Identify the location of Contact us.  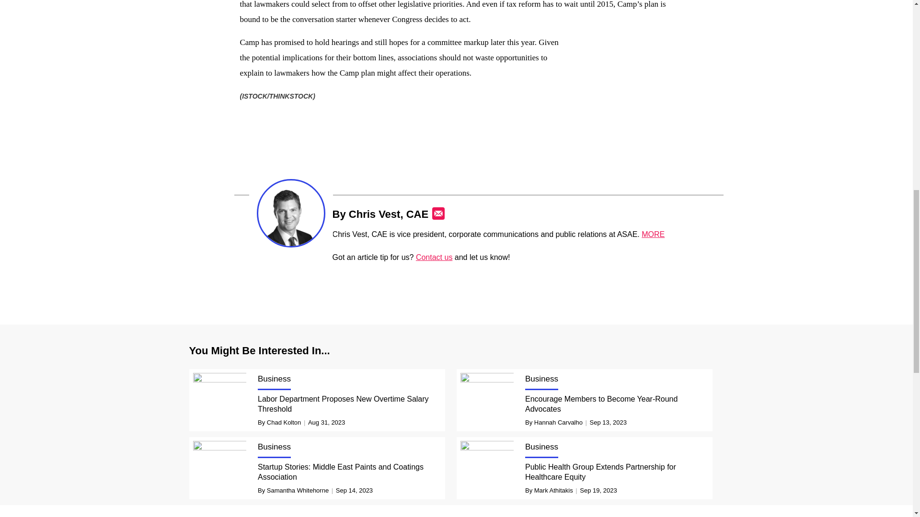
(434, 258).